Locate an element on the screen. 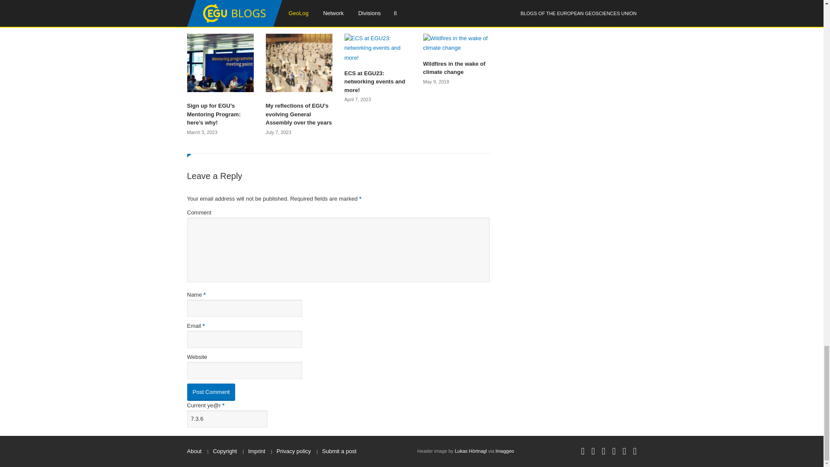 This screenshot has height=467, width=830. Wildfires in the wake of climate change is located at coordinates (456, 68).